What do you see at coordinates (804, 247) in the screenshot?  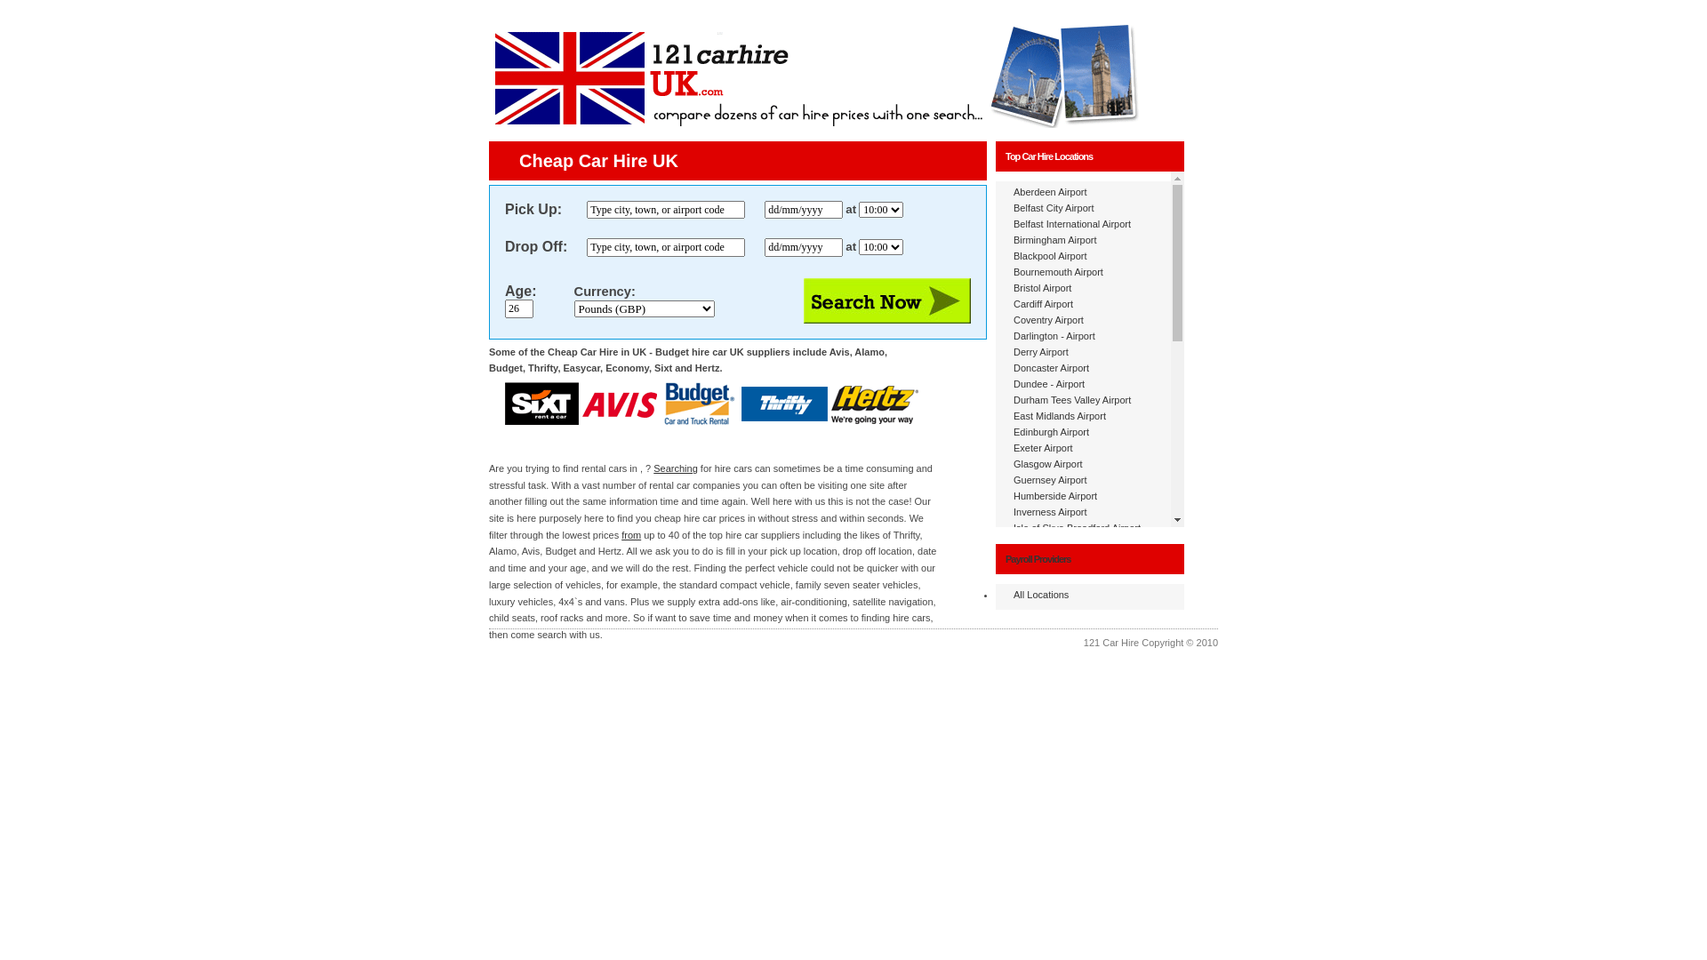 I see `dd/mm/yyyy` at bounding box center [804, 247].